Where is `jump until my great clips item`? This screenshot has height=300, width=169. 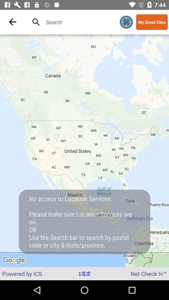
jump until my great clips item is located at coordinates (152, 22).